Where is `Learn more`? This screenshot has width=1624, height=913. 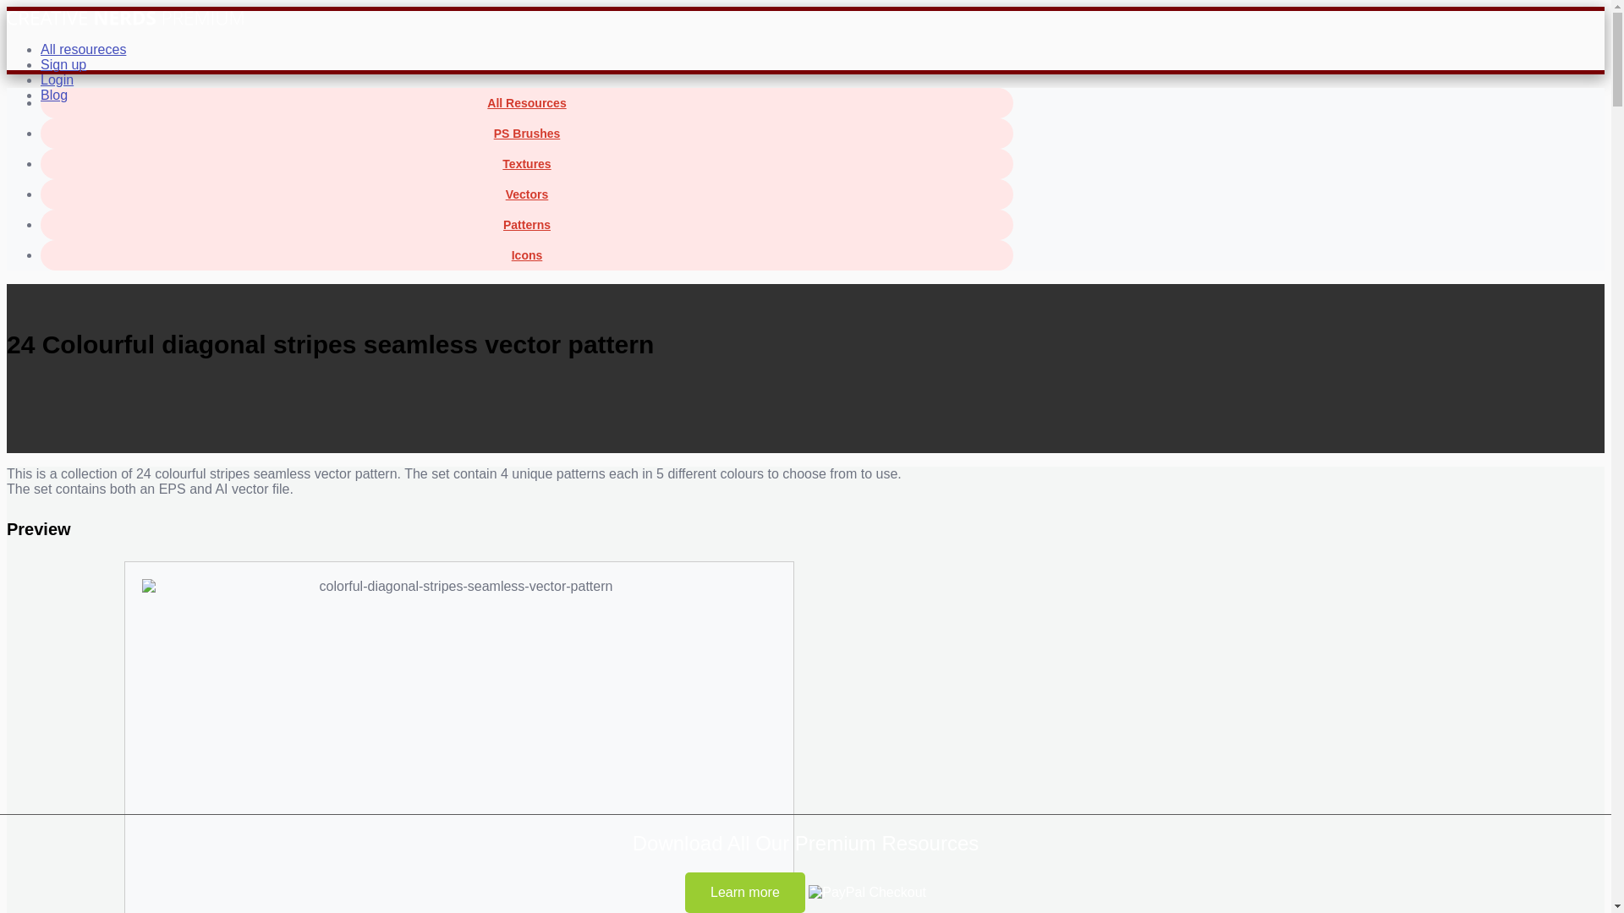 Learn more is located at coordinates (745, 893).